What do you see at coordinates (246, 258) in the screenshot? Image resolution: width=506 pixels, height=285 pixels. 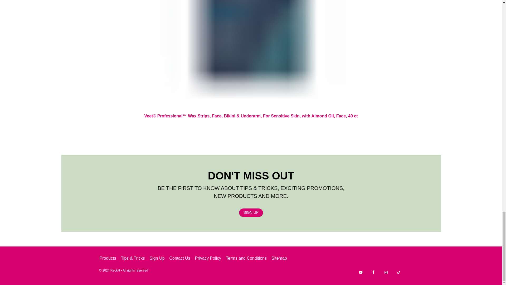 I see `Terms and Conditions` at bounding box center [246, 258].